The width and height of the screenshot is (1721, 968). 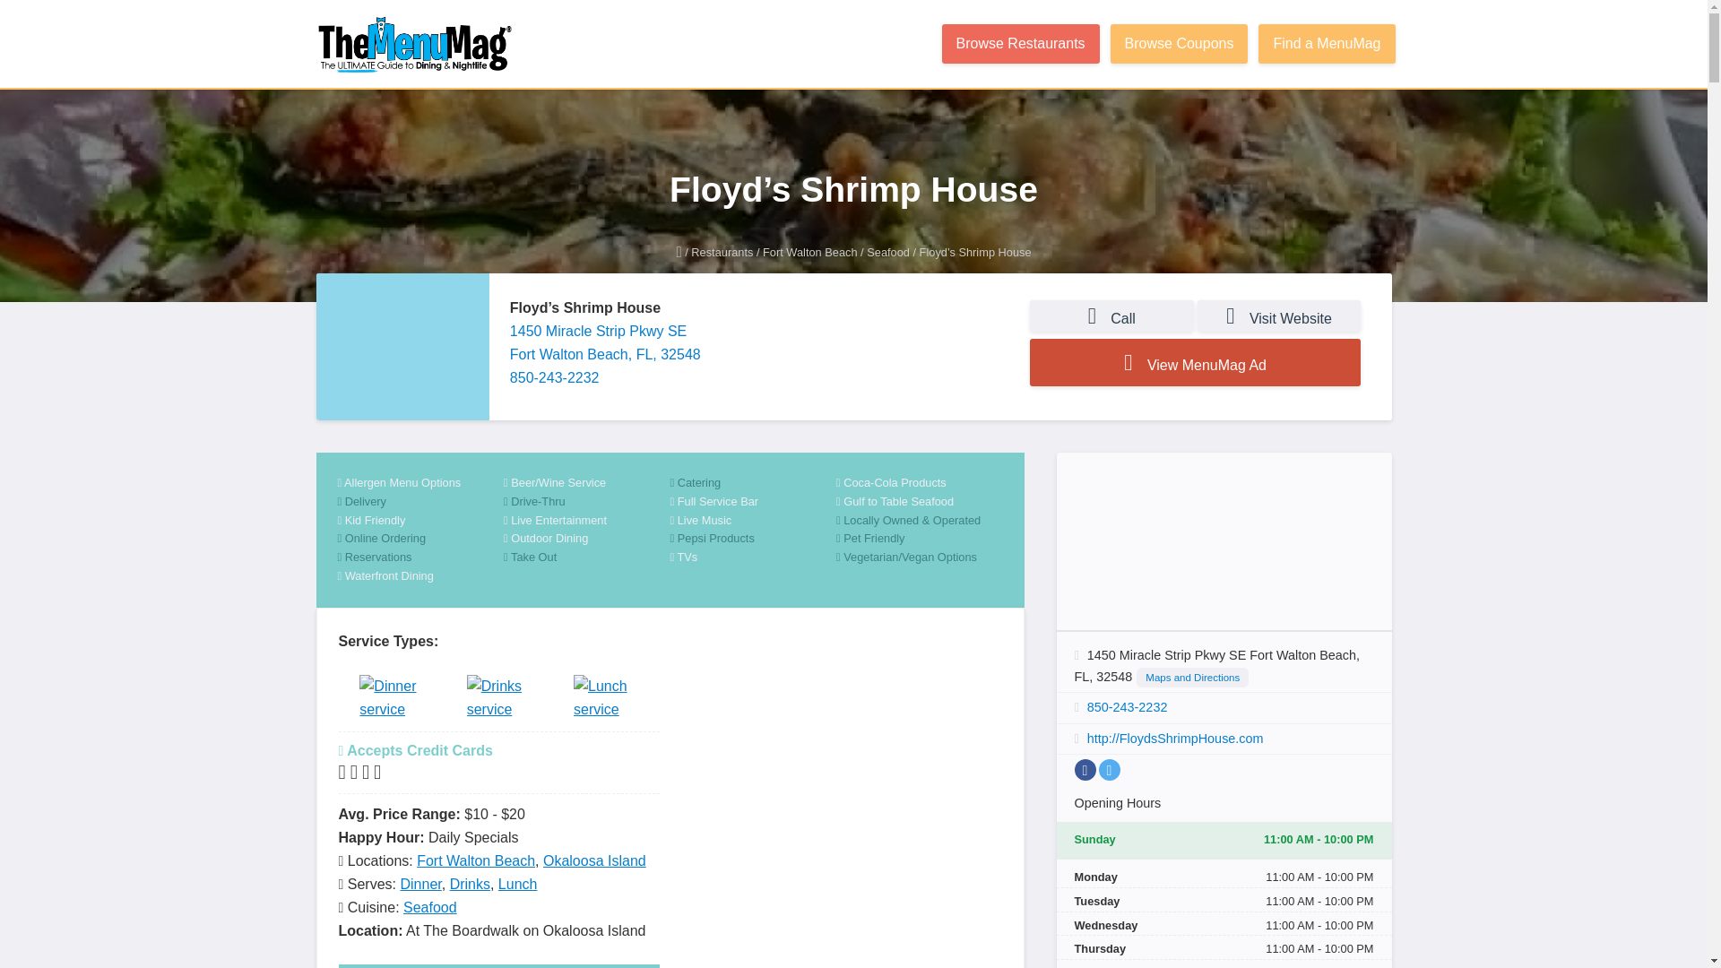 What do you see at coordinates (888, 253) in the screenshot?
I see `Seafood` at bounding box center [888, 253].